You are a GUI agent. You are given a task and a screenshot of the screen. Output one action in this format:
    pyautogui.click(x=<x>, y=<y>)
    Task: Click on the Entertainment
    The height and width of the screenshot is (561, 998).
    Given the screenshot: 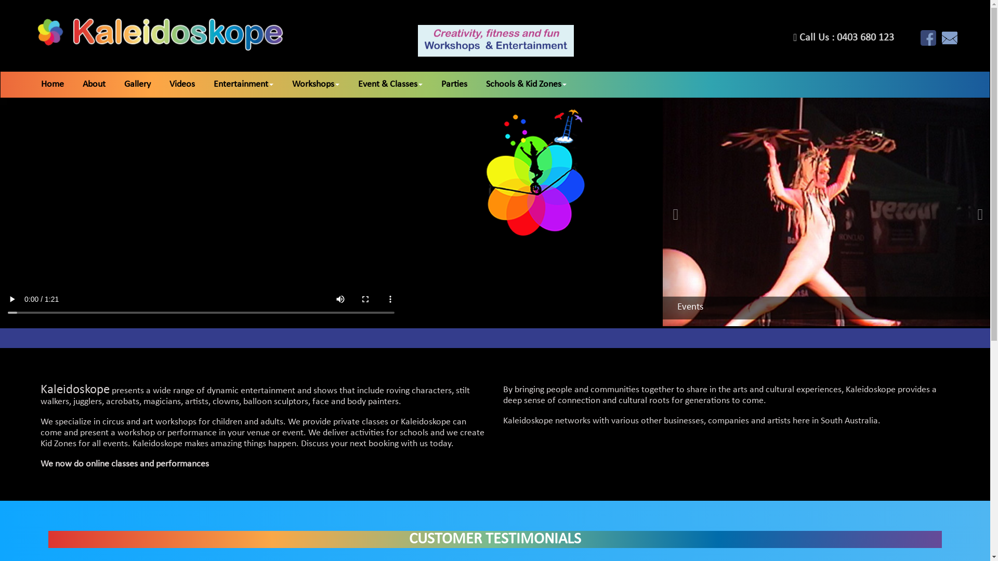 What is the action you would take?
    pyautogui.click(x=253, y=85)
    